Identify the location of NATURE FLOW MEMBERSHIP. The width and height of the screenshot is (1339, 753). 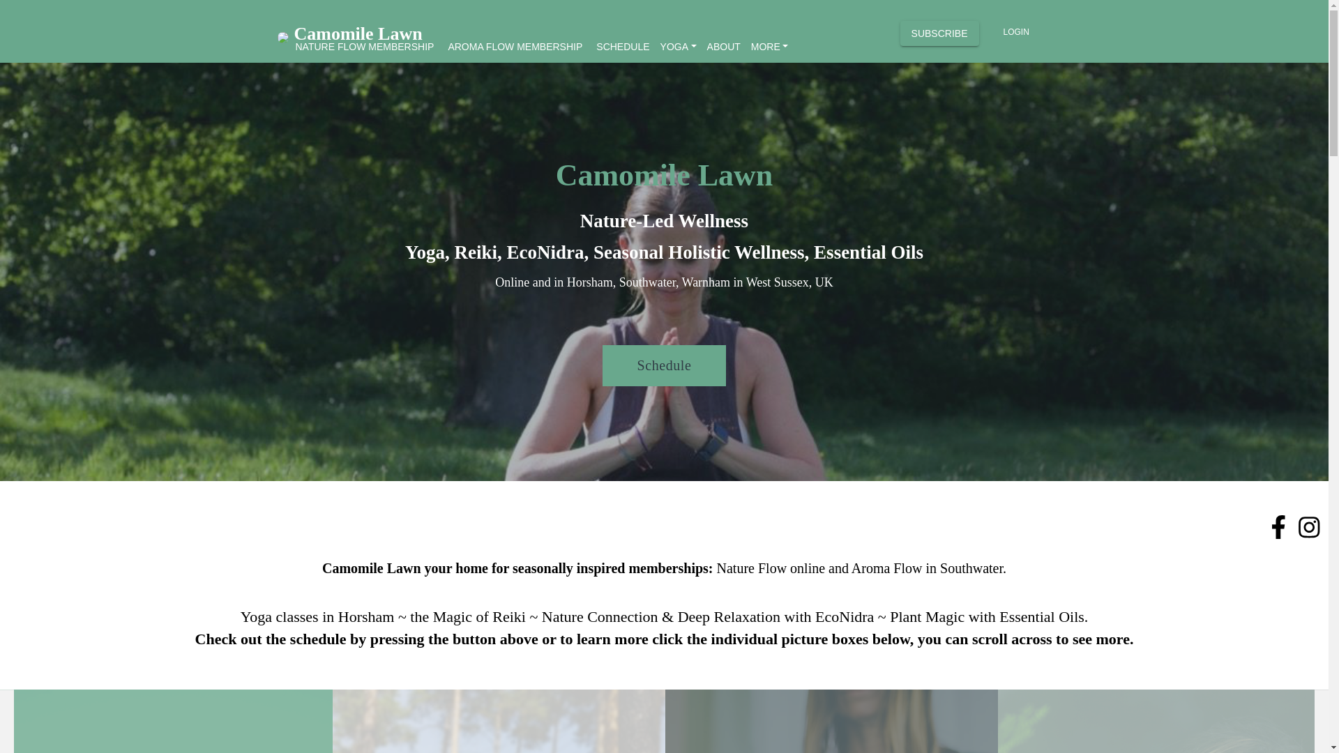
(365, 46).